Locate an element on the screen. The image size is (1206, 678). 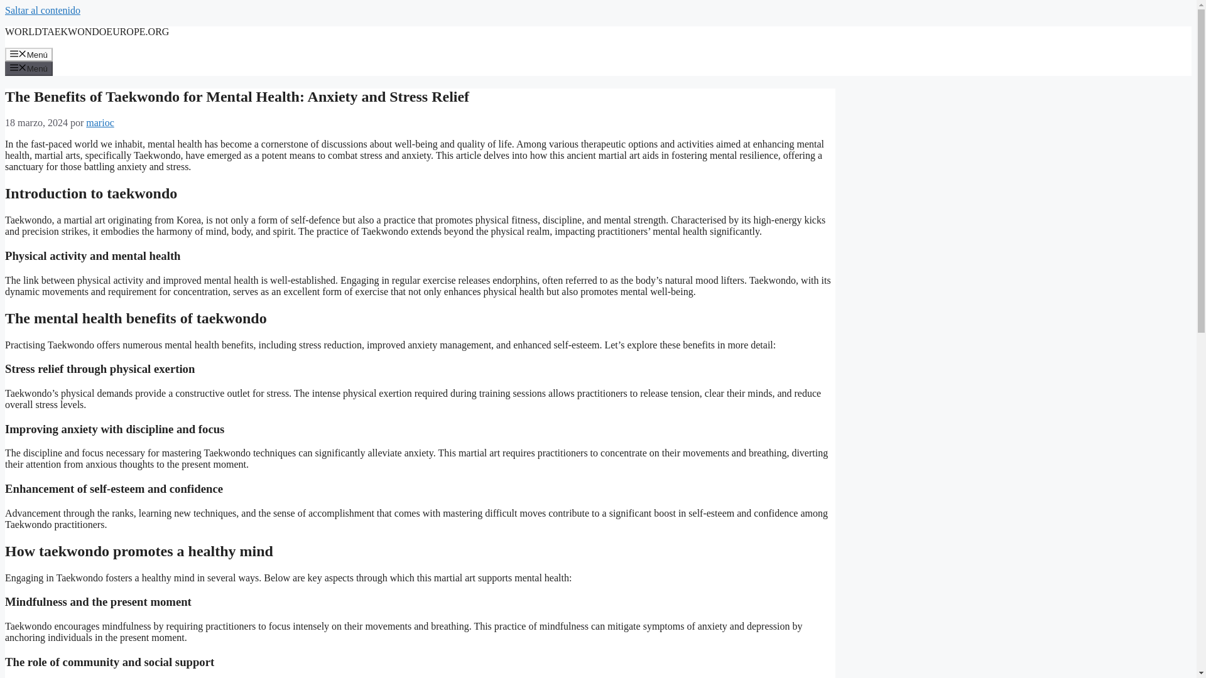
WORLDTAEKWONDOEUROPE.ORG is located at coordinates (87, 31).